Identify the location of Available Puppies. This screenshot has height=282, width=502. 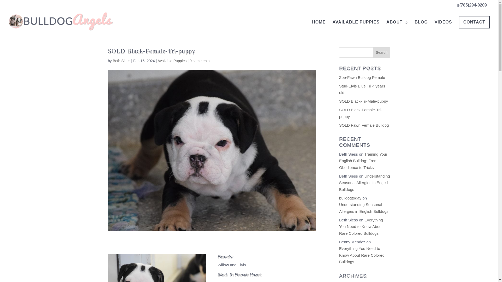
(172, 61).